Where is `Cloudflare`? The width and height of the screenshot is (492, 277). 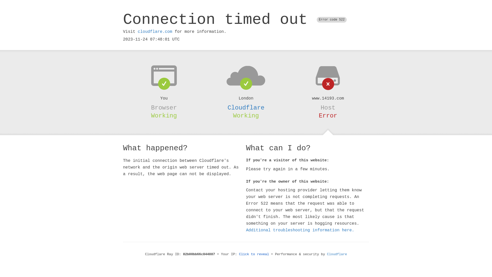
Cloudflare is located at coordinates (337, 254).